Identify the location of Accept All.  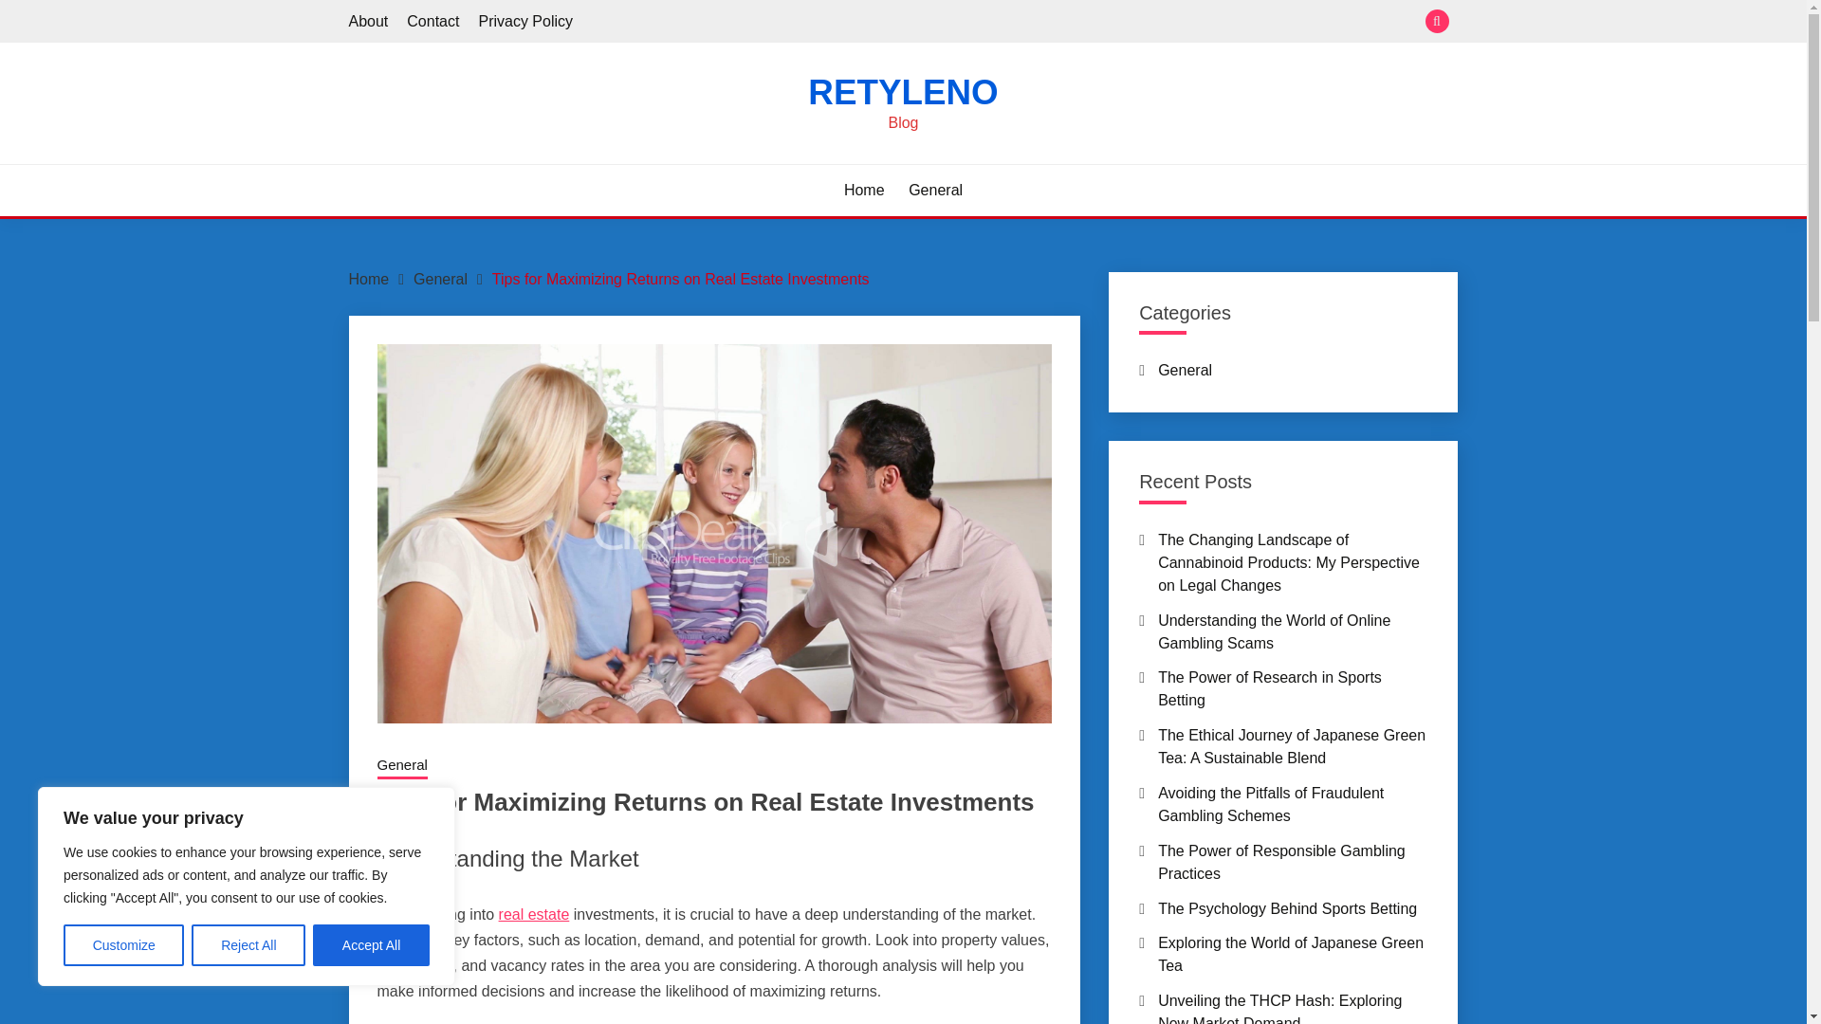
(372, 945).